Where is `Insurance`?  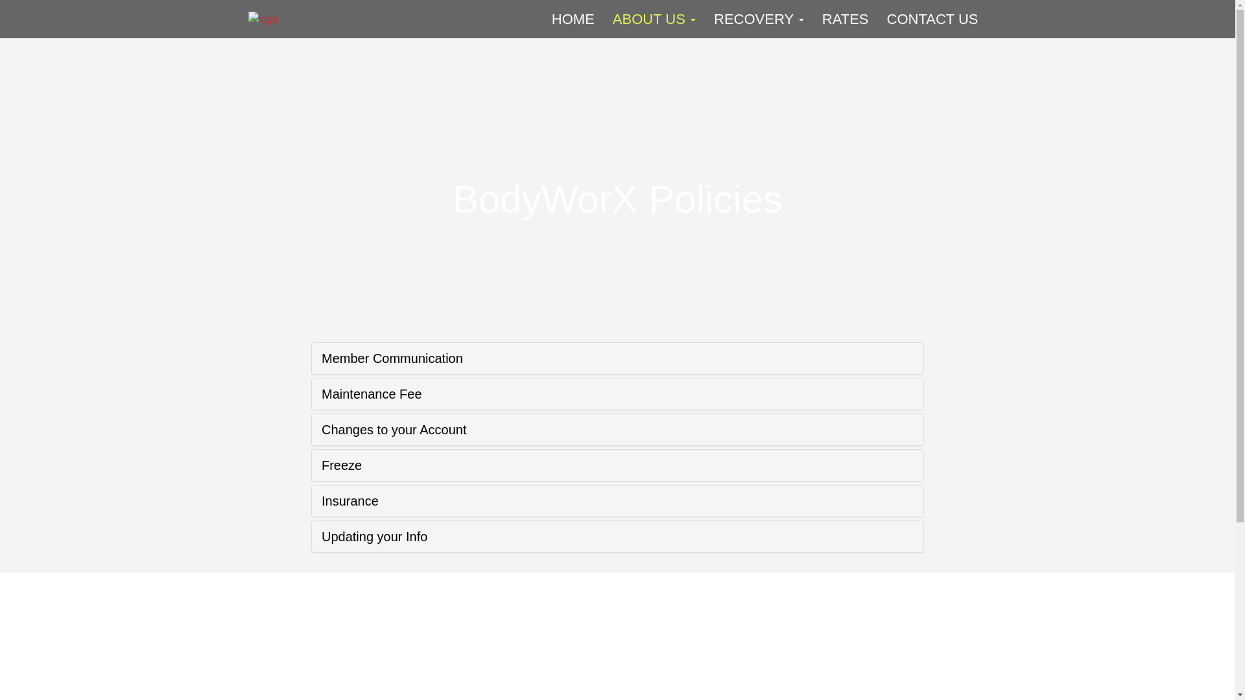
Insurance is located at coordinates (350, 501).